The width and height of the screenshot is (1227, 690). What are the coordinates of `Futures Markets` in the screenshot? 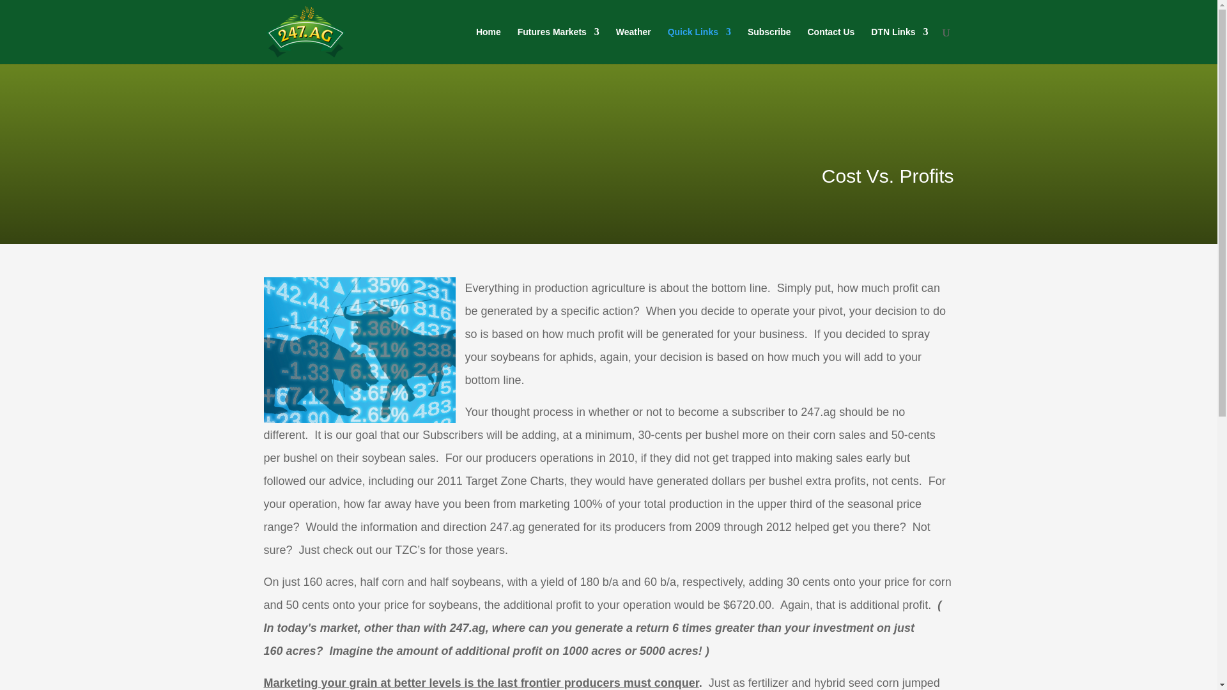 It's located at (559, 42).